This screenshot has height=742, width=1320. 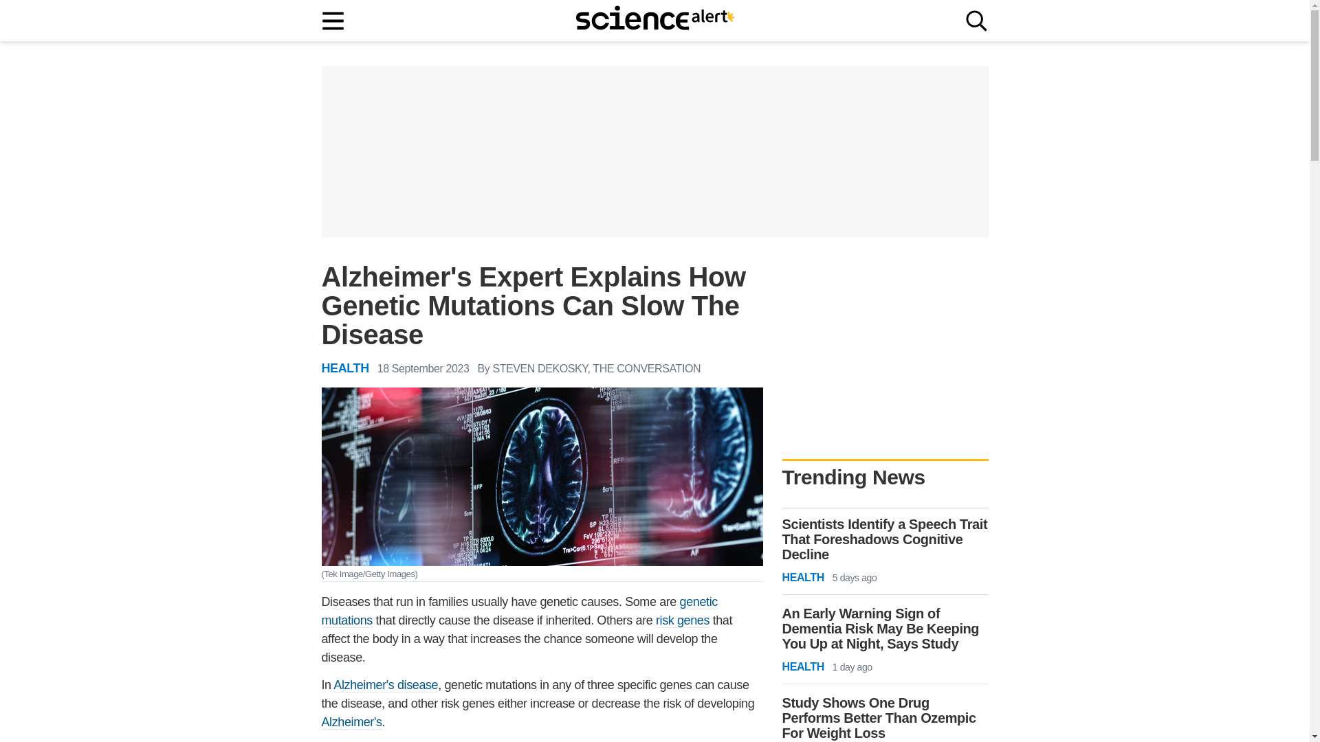 I want to click on risk genes, so click(x=683, y=620).